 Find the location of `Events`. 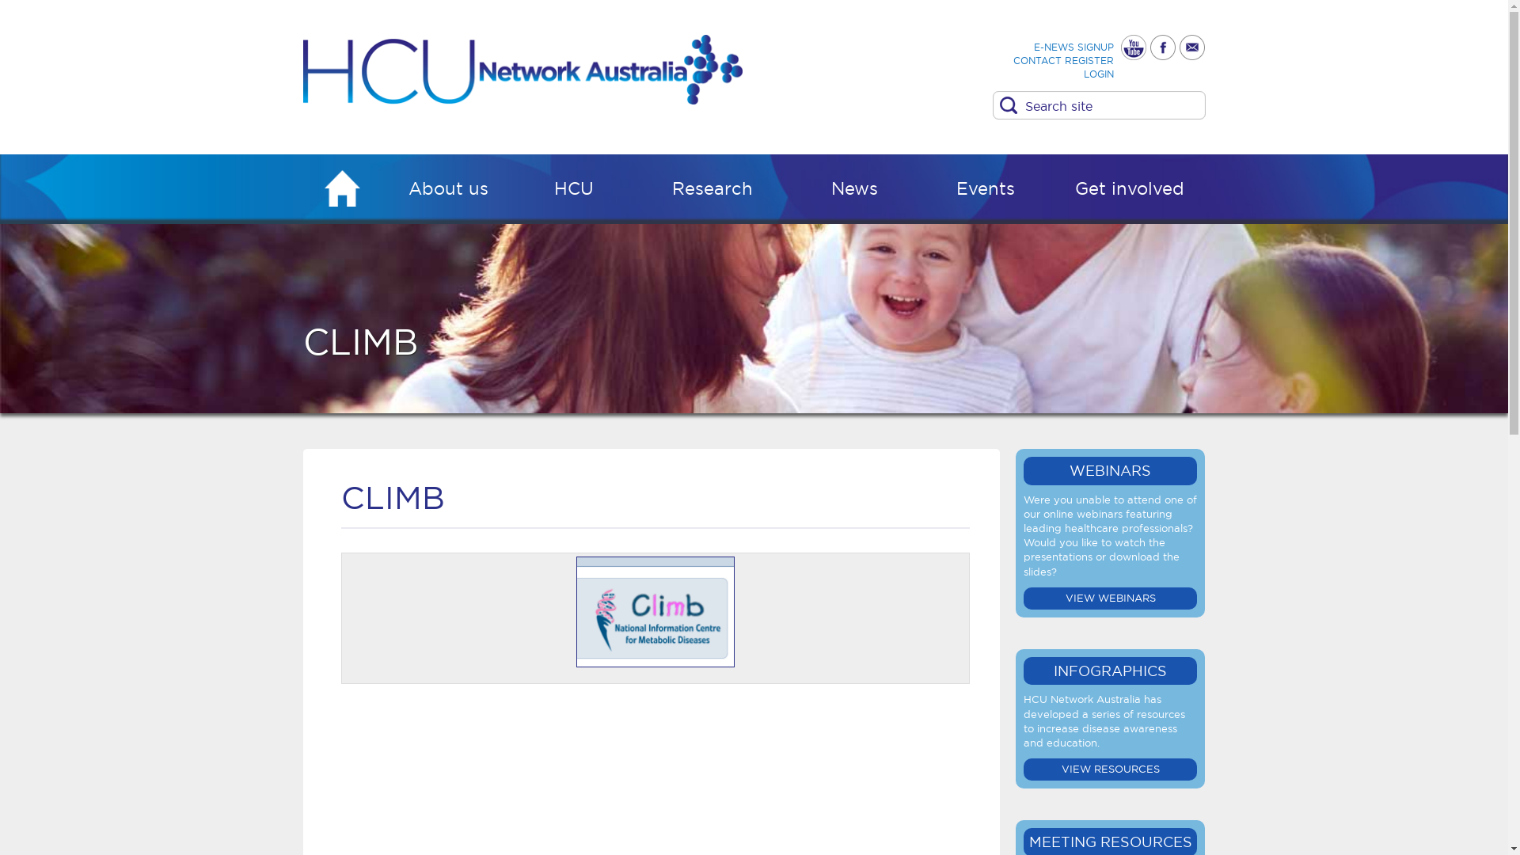

Events is located at coordinates (986, 192).